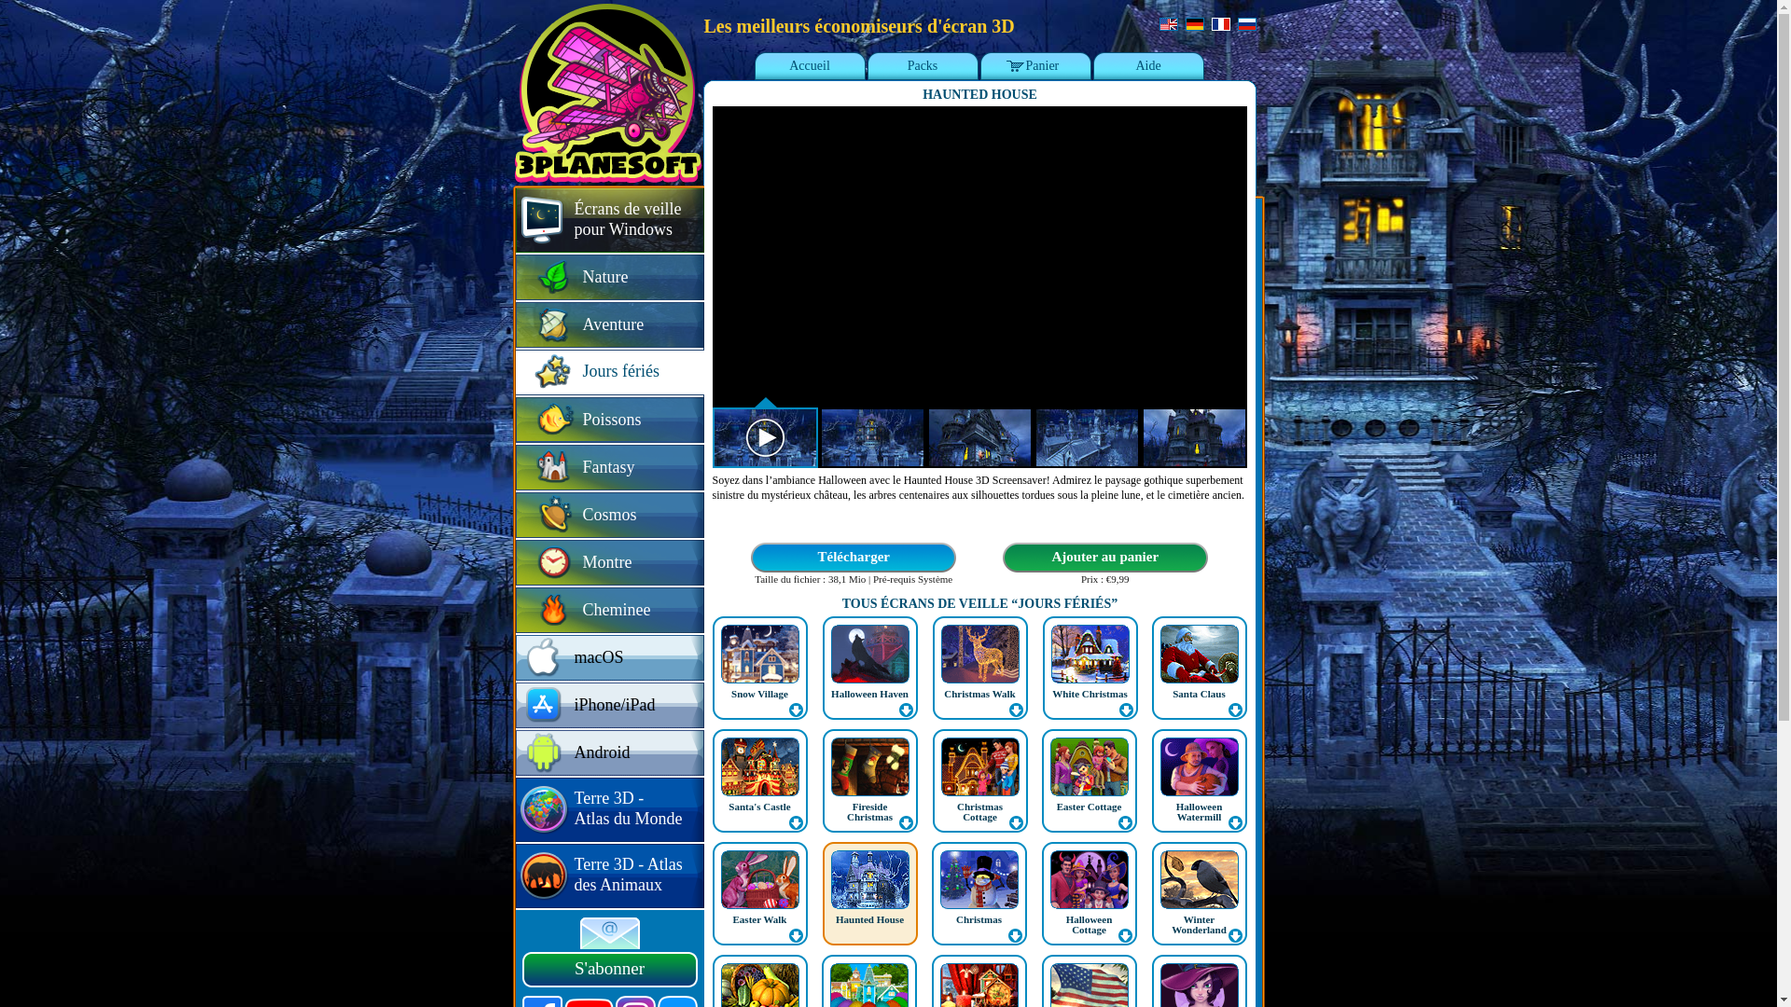 The height and width of the screenshot is (1007, 1791). I want to click on Montre, so click(609, 563).